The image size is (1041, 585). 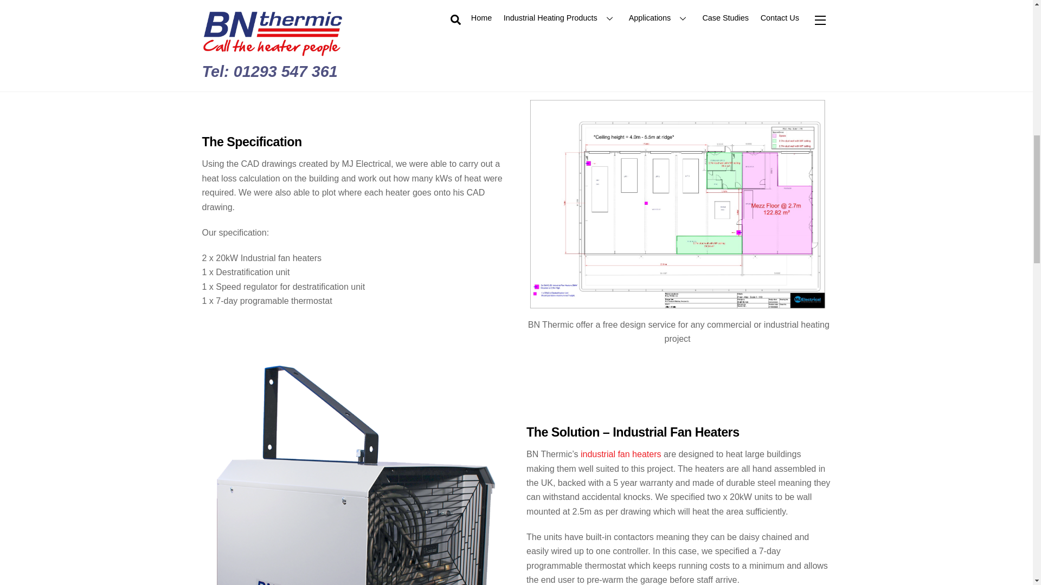 I want to click on ouh2, so click(x=355, y=25).